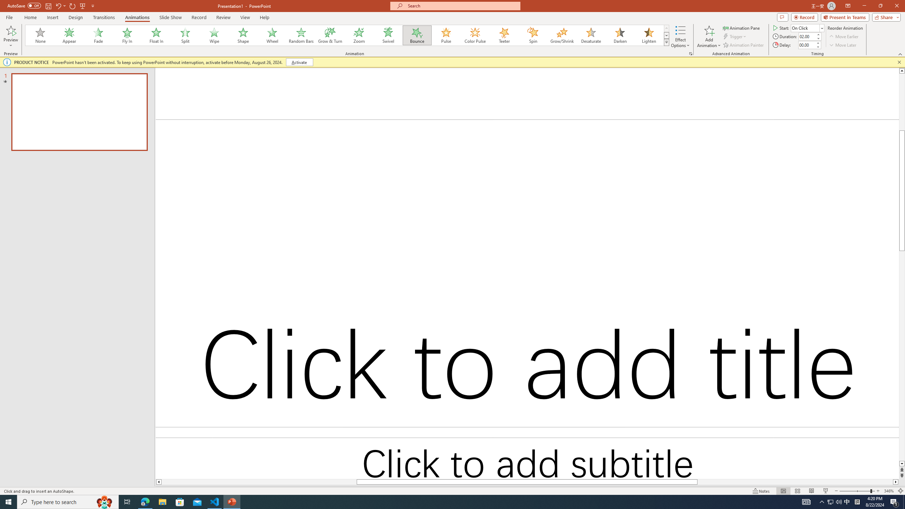  I want to click on Row Down, so click(666, 35).